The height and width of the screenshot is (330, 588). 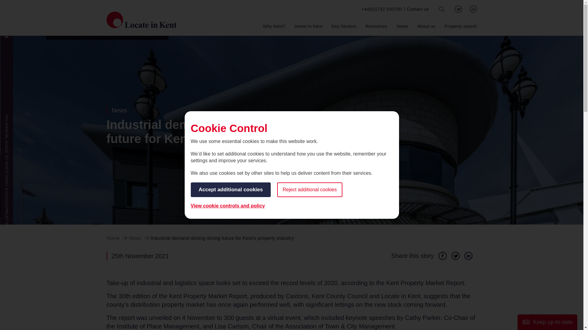 I want to click on Invest in Kent, so click(x=308, y=29).